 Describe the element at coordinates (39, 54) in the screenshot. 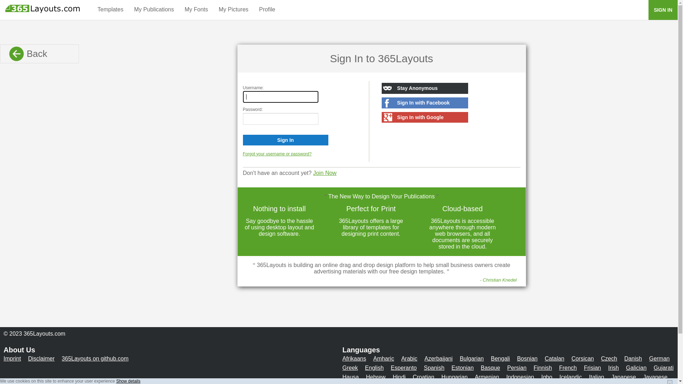

I see `Back` at that location.